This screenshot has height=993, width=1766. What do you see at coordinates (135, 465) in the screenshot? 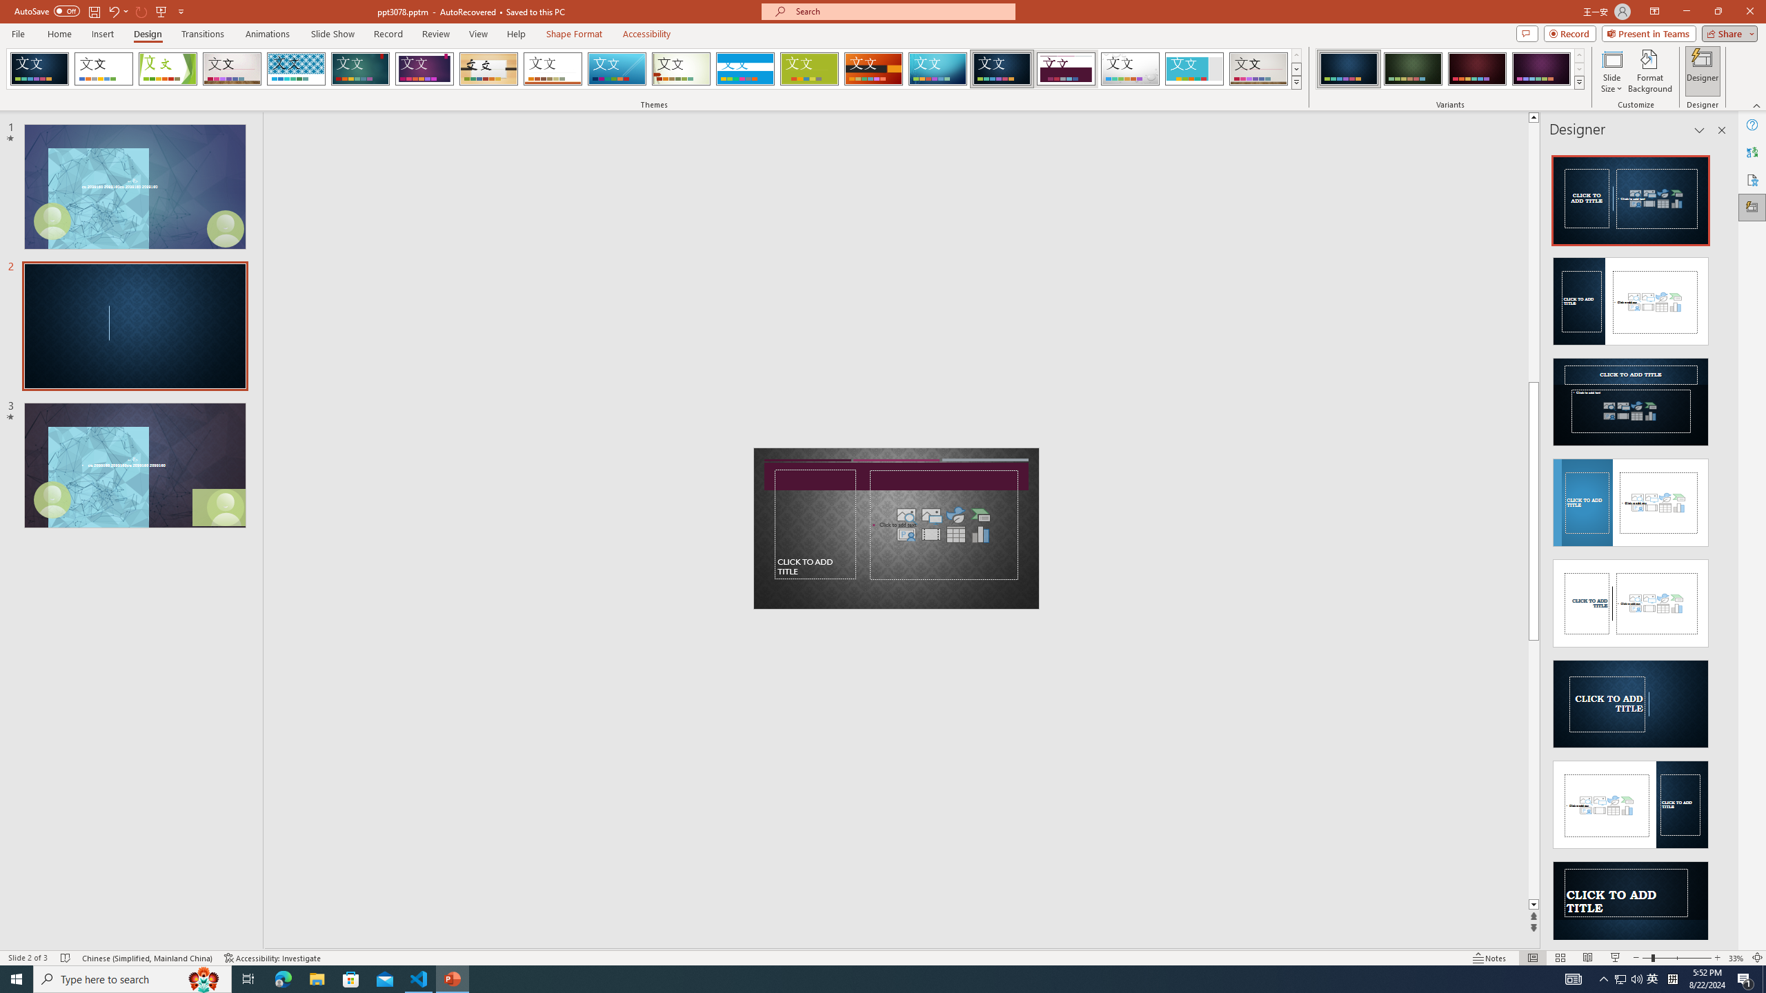
I see `Slide` at bounding box center [135, 465].